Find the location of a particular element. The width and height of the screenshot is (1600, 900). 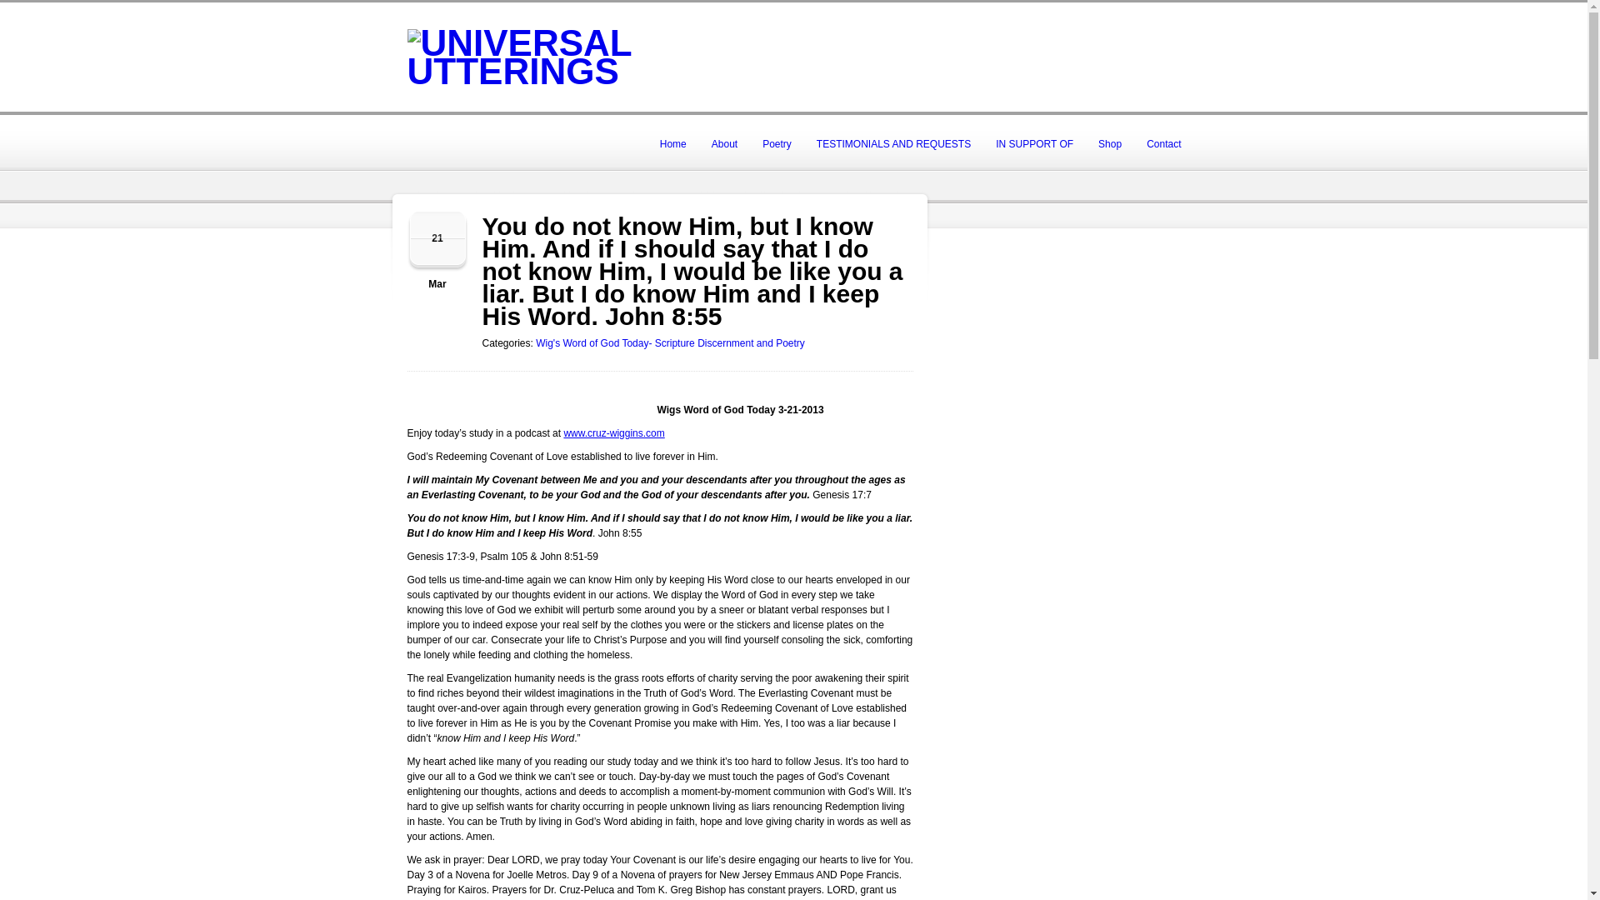

IN SUPPORT OF is located at coordinates (1035, 143).